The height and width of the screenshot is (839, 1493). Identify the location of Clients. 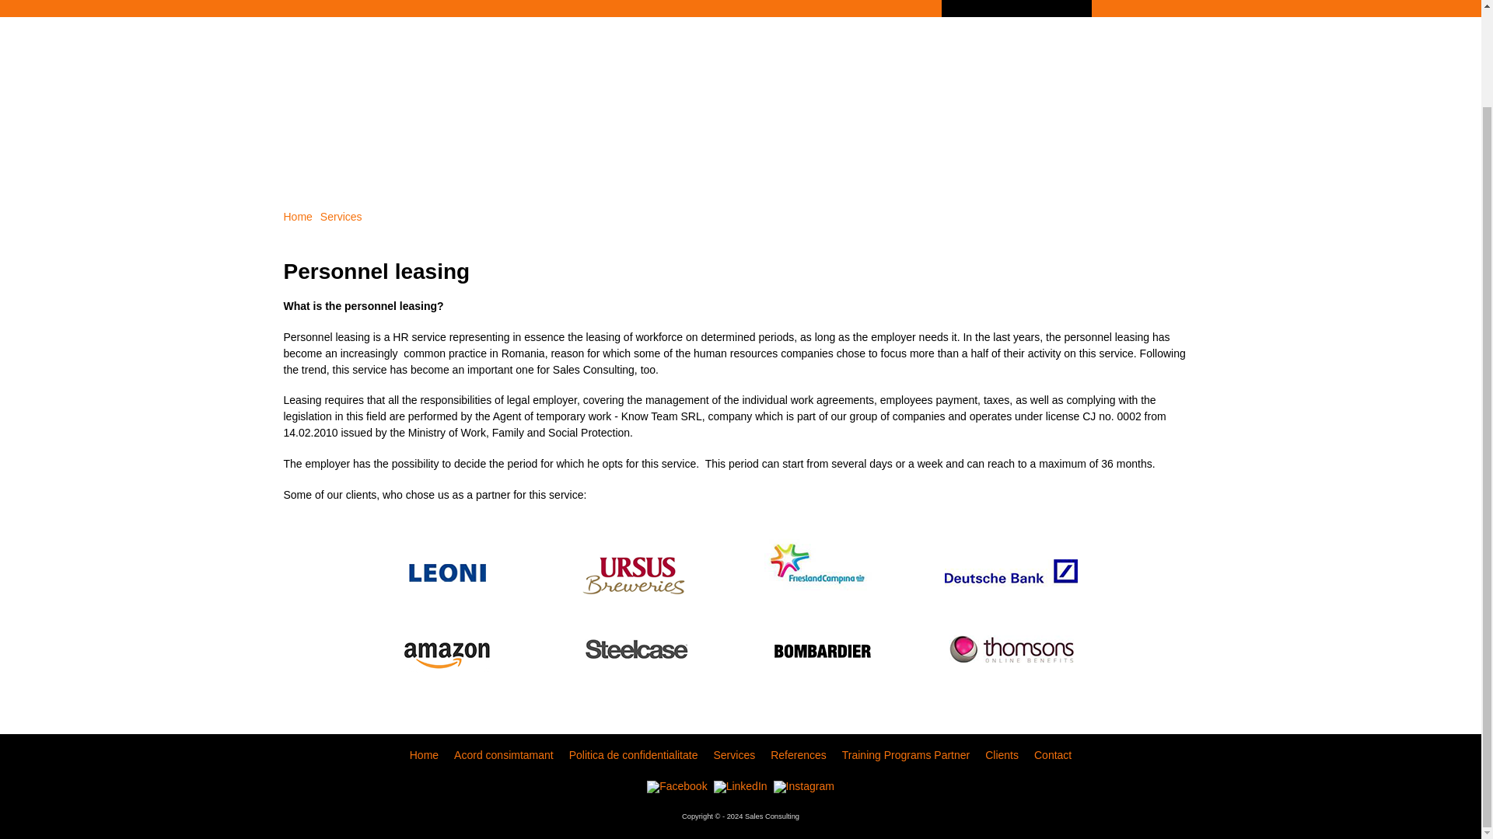
(1002, 755).